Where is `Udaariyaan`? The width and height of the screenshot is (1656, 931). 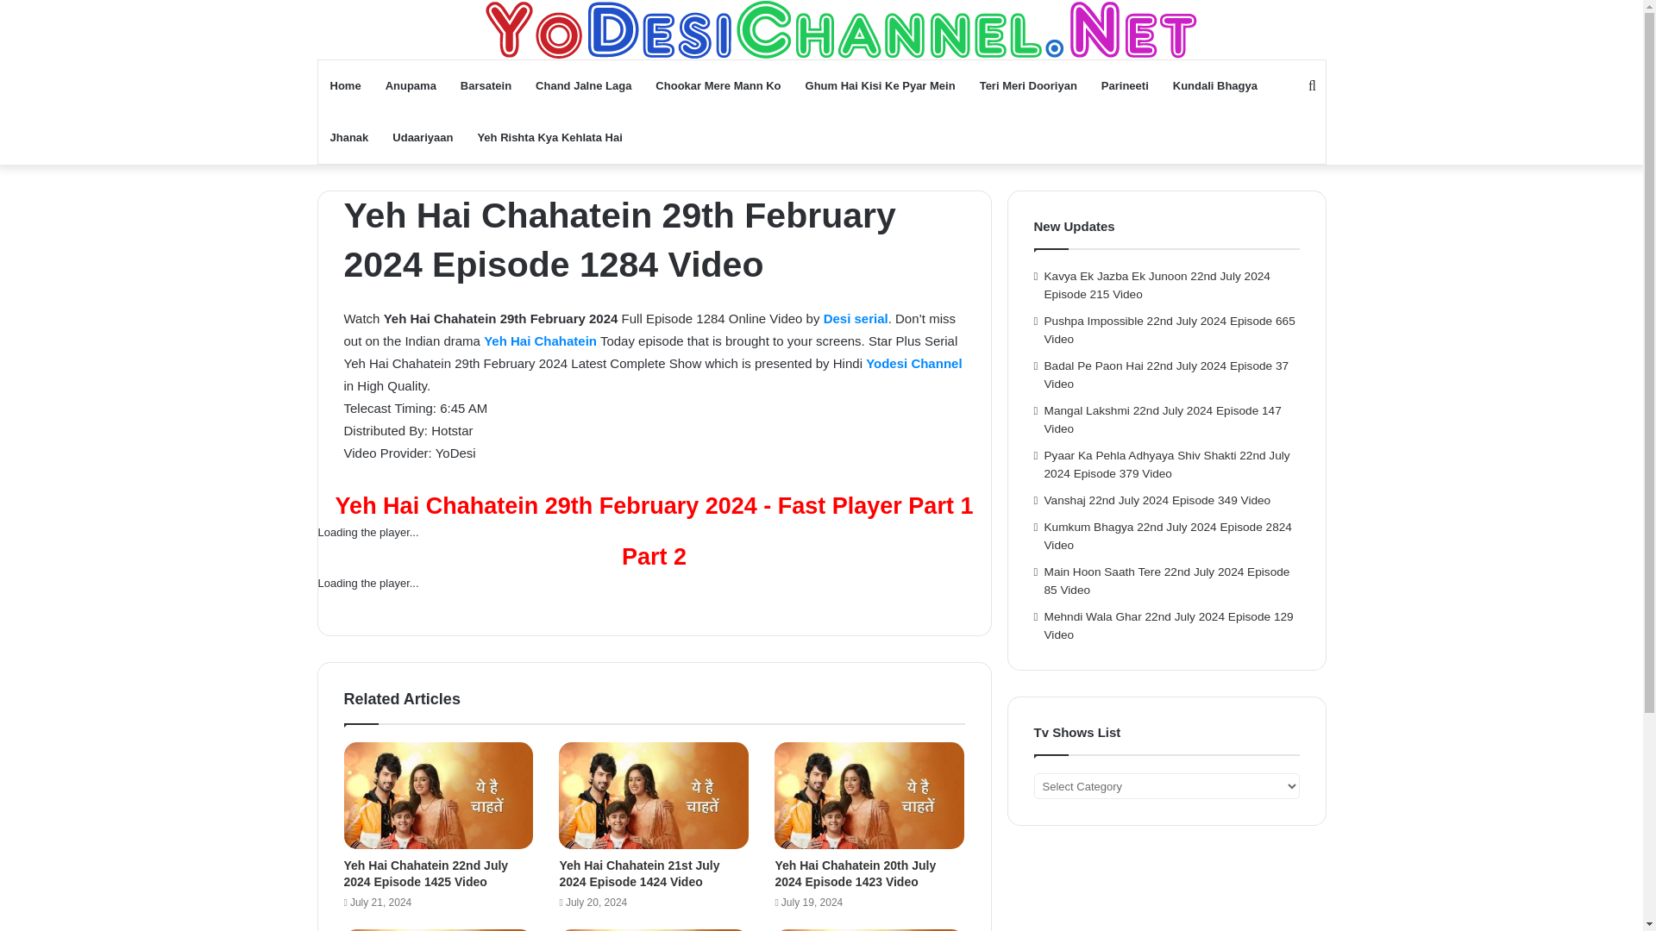
Udaariyaan is located at coordinates (423, 138).